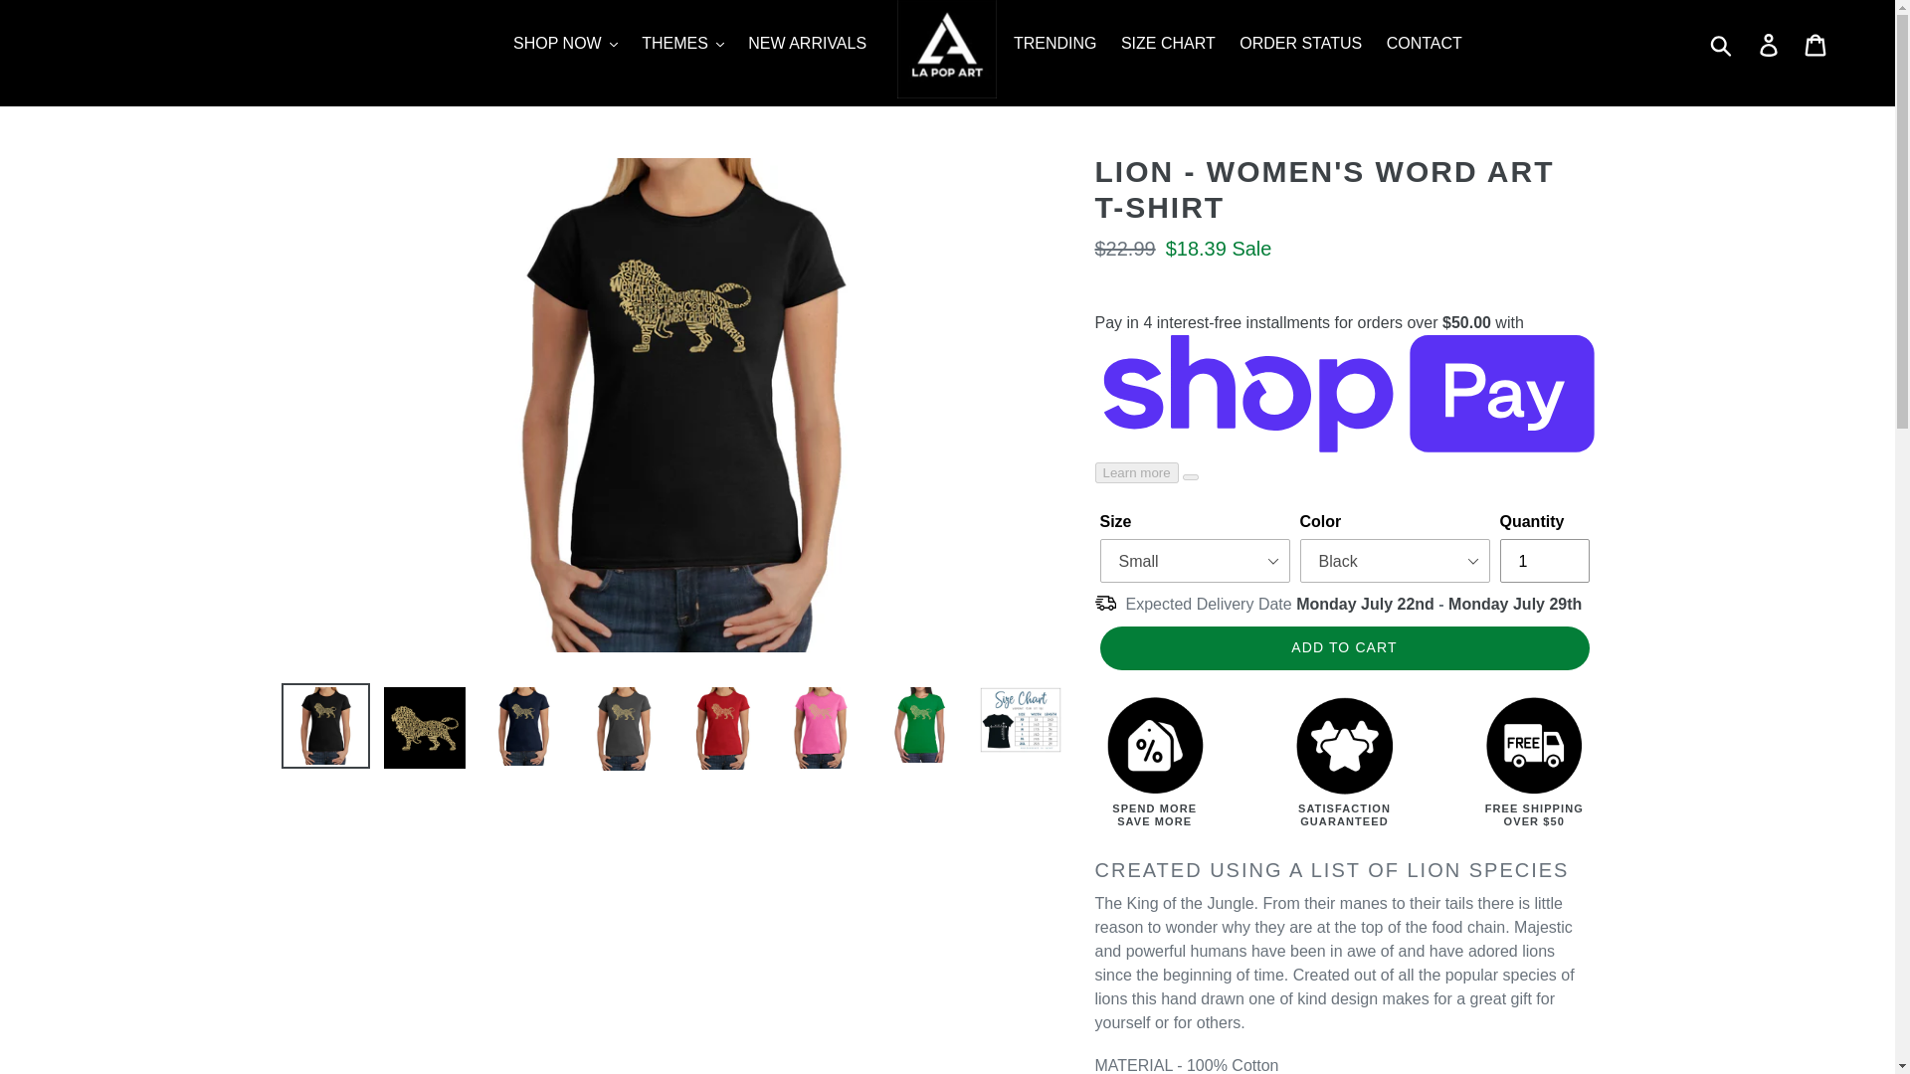 This screenshot has width=1910, height=1074. I want to click on 1, so click(1544, 561).